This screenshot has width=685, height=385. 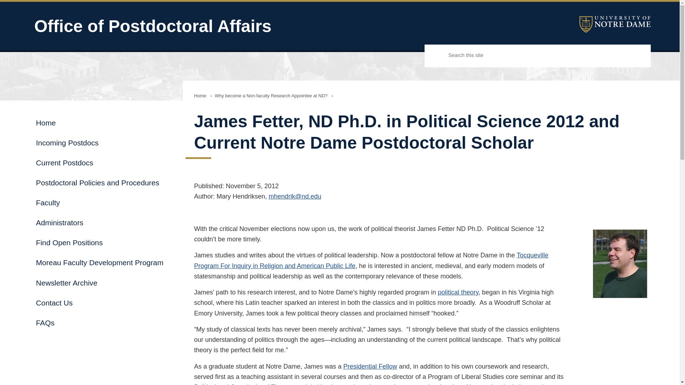 I want to click on political theory, so click(x=458, y=292).